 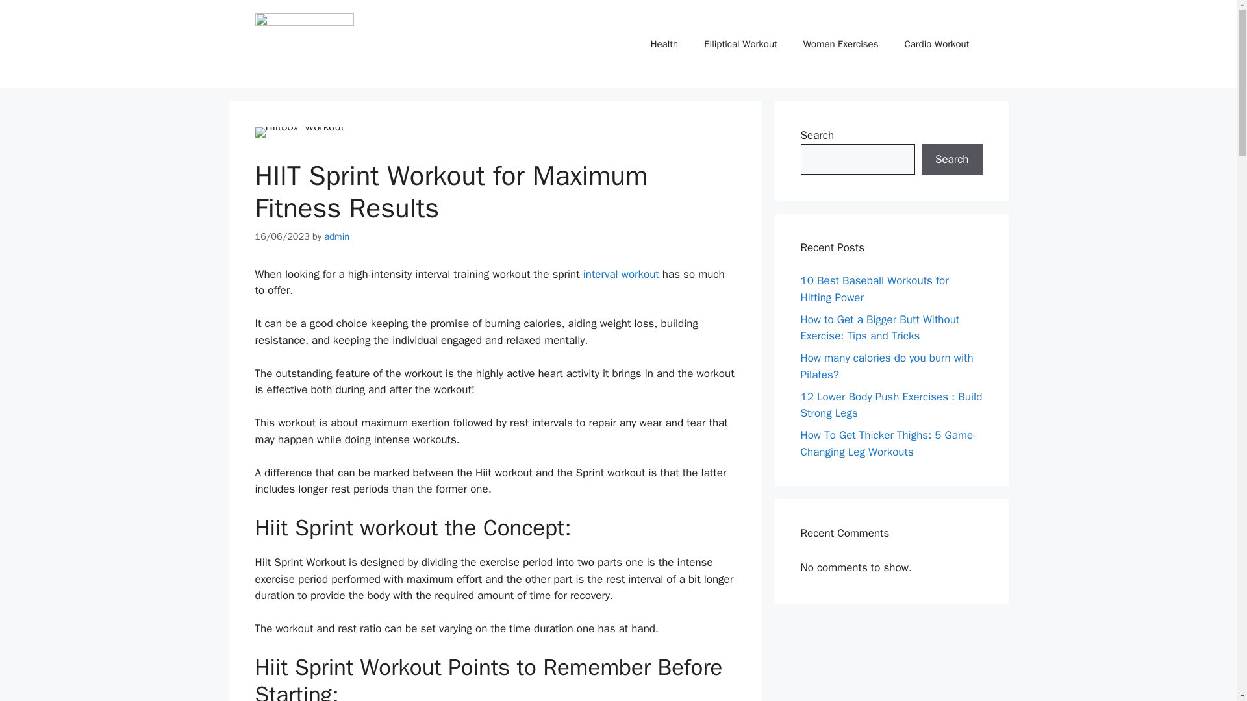 I want to click on interval workout, so click(x=621, y=274).